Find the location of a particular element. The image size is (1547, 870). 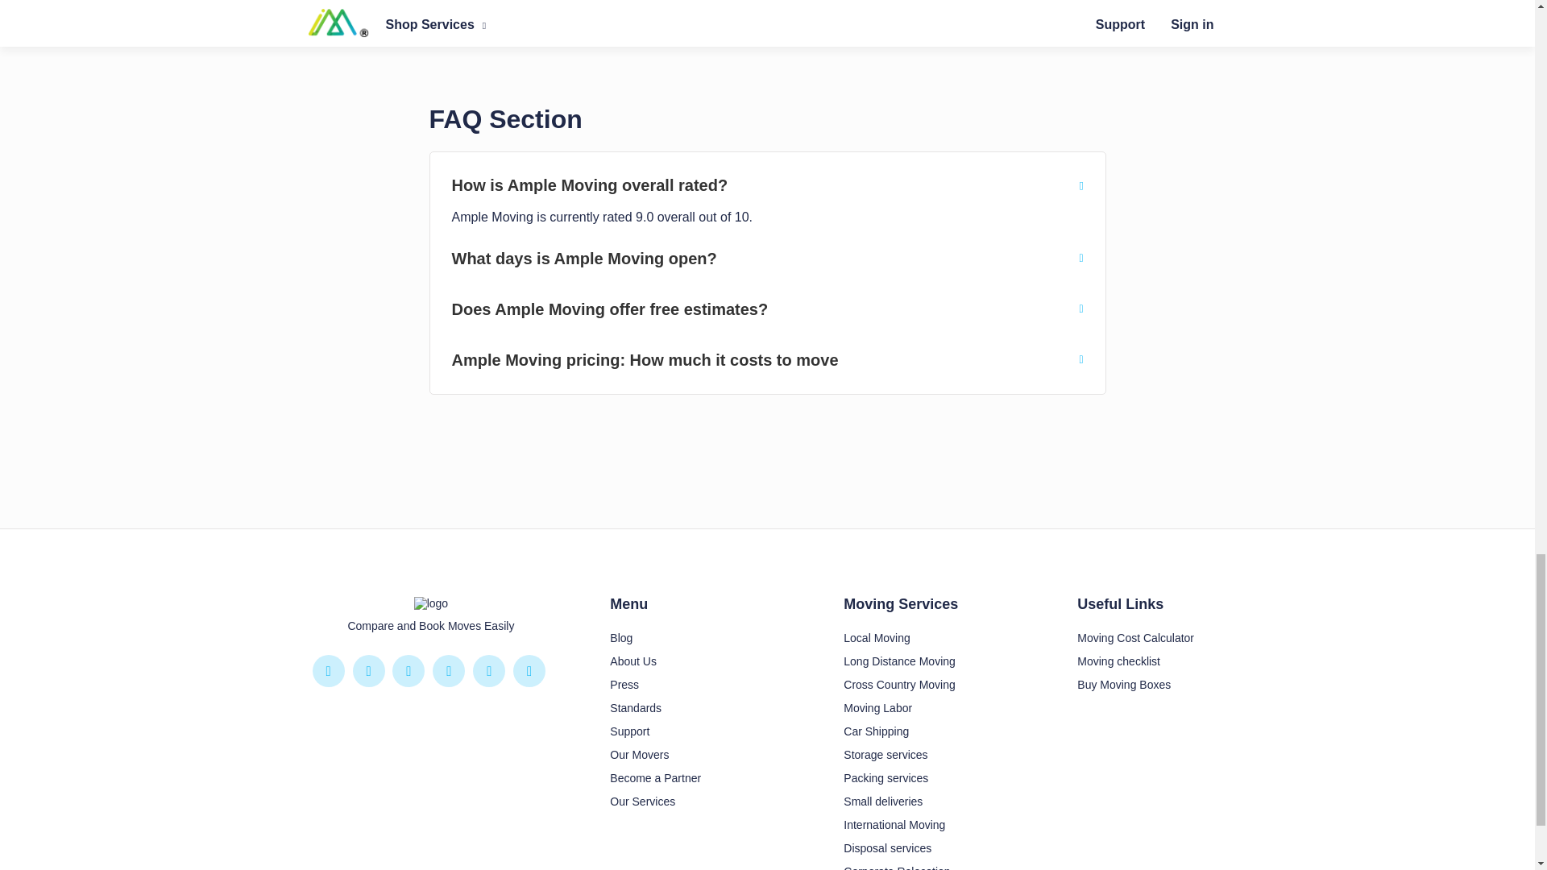

About Us is located at coordinates (632, 661).